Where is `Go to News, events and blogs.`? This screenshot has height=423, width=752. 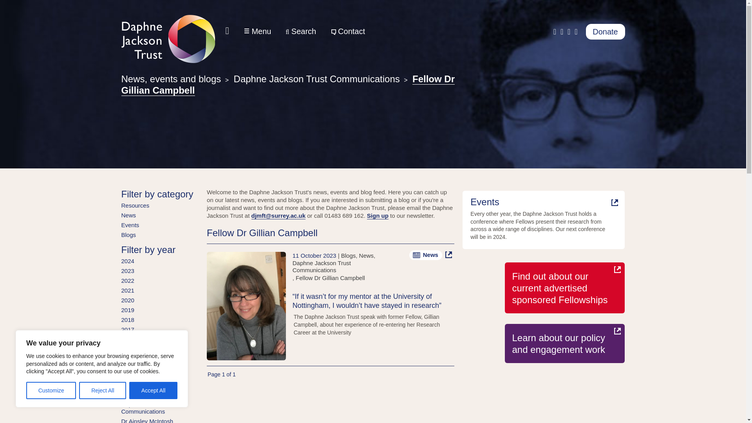 Go to News, events and blogs. is located at coordinates (171, 78).